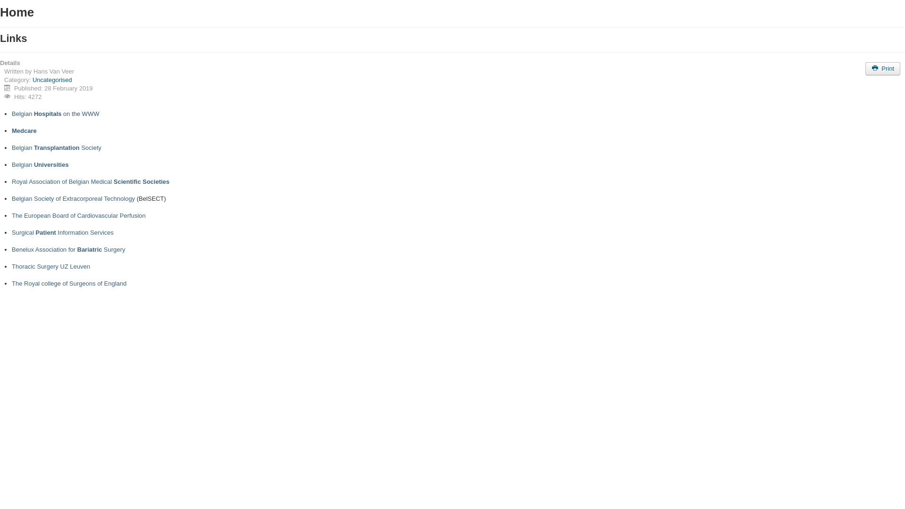 The height and width of the screenshot is (509, 905). I want to click on Benelux Association for Bariatric Surgery, so click(69, 250).